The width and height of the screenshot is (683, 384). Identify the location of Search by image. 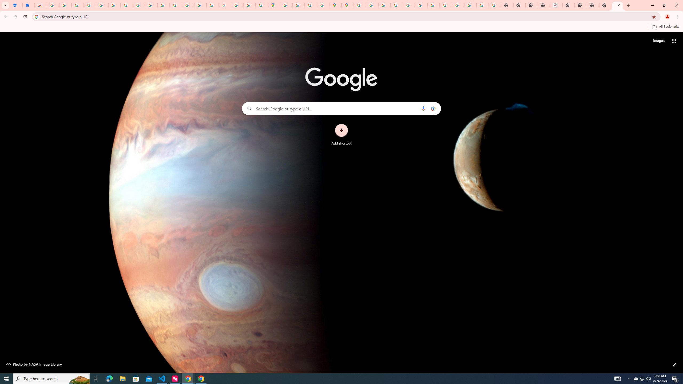
(433, 108).